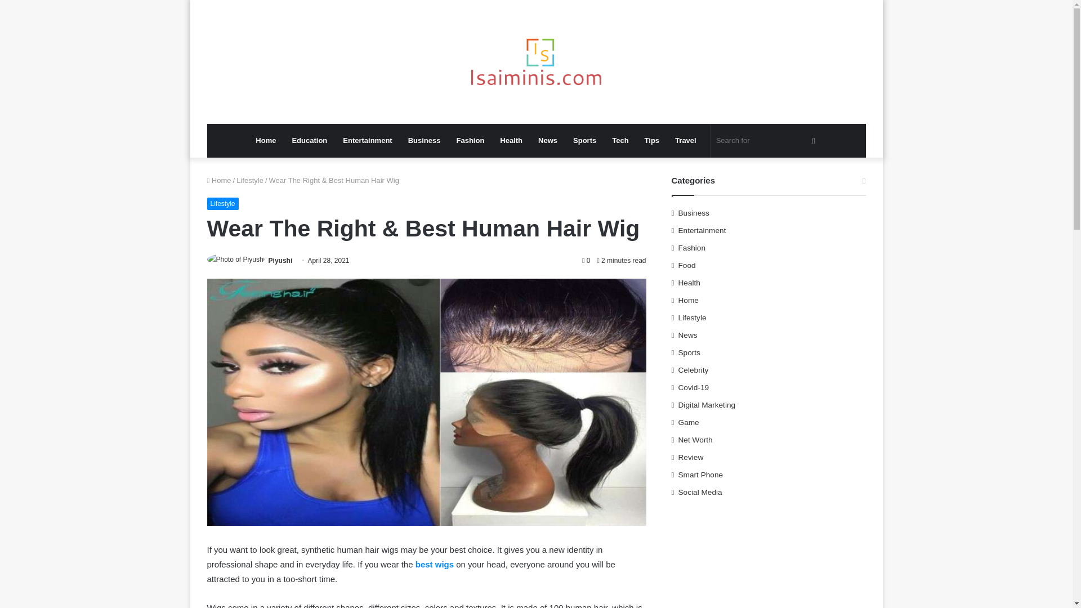 The width and height of the screenshot is (1081, 608). What do you see at coordinates (686, 141) in the screenshot?
I see `Travel` at bounding box center [686, 141].